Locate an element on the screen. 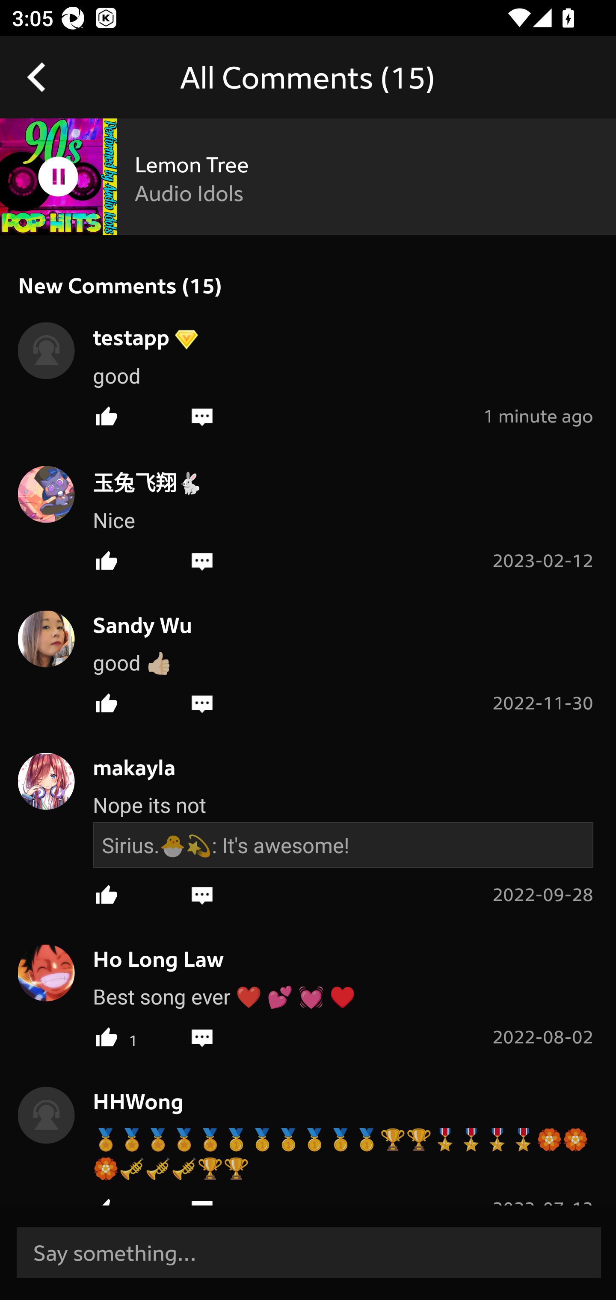  Ho Long Law Best song ever ❤ 💕 💓 ♥  1 2022-08-02 is located at coordinates (308, 993).